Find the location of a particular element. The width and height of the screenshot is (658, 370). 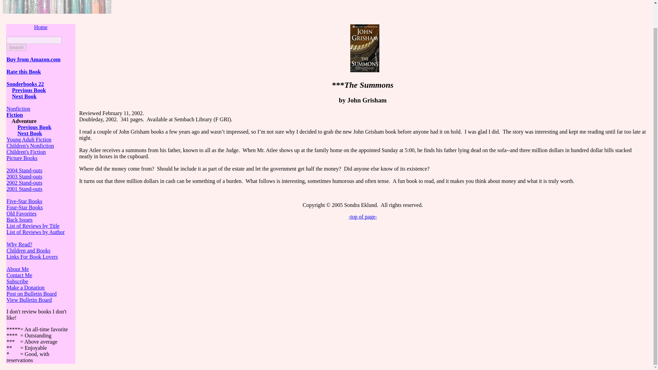

-top of page- is located at coordinates (363, 217).